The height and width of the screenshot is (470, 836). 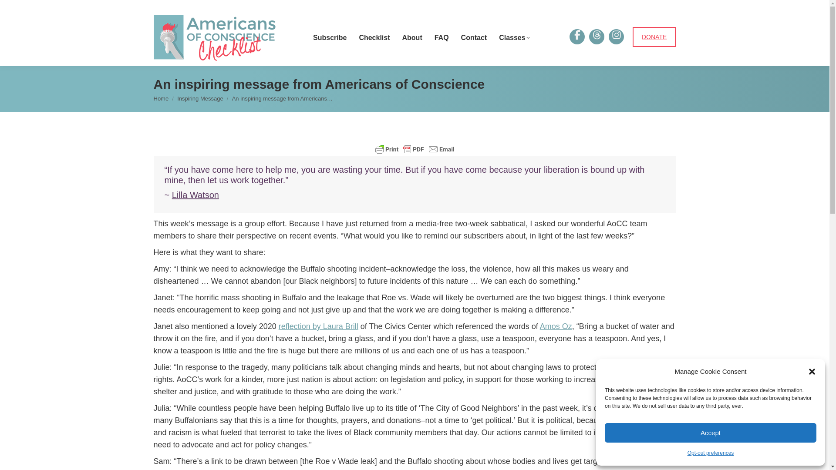 What do you see at coordinates (576, 37) in the screenshot?
I see `Facebook page opens in new window` at bounding box center [576, 37].